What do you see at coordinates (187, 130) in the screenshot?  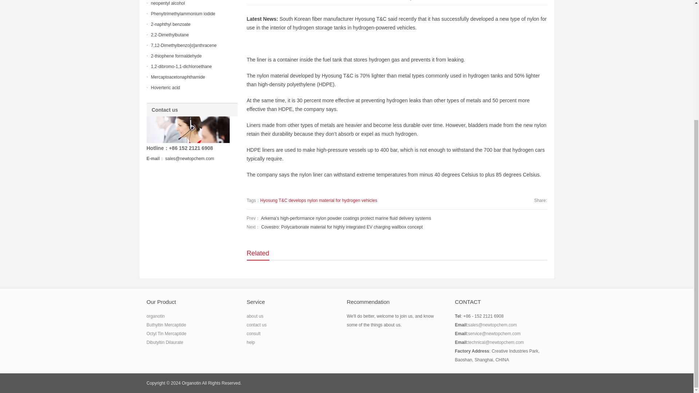 I see `Contact us` at bounding box center [187, 130].